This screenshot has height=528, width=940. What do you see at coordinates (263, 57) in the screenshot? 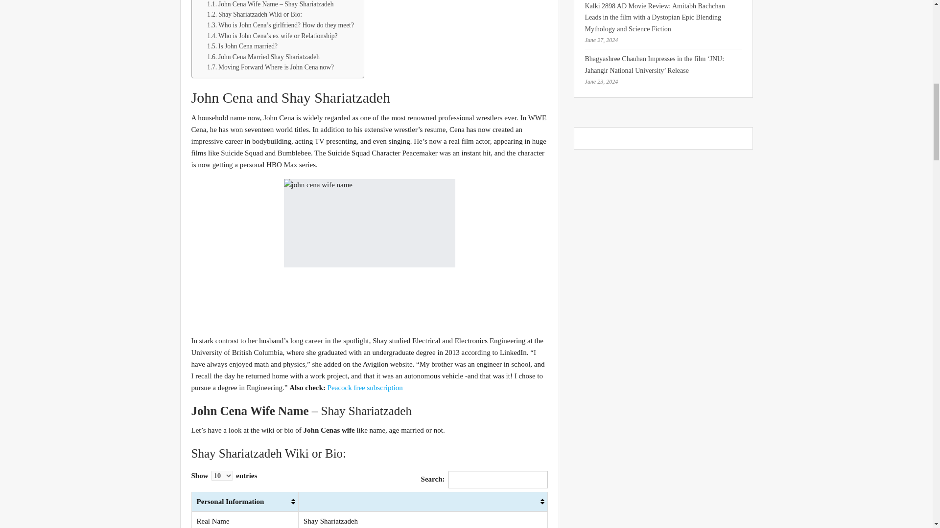
I see `John Cena Married Shay Shariatzadeh` at bounding box center [263, 57].